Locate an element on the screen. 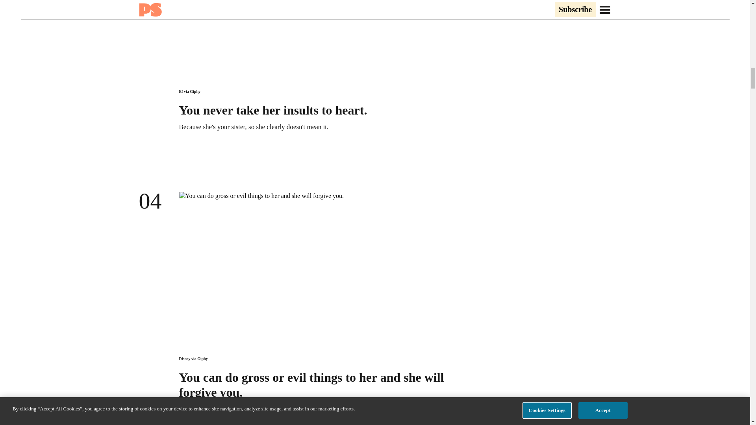 Image resolution: width=756 pixels, height=425 pixels. Disney via Giphy is located at coordinates (193, 358).